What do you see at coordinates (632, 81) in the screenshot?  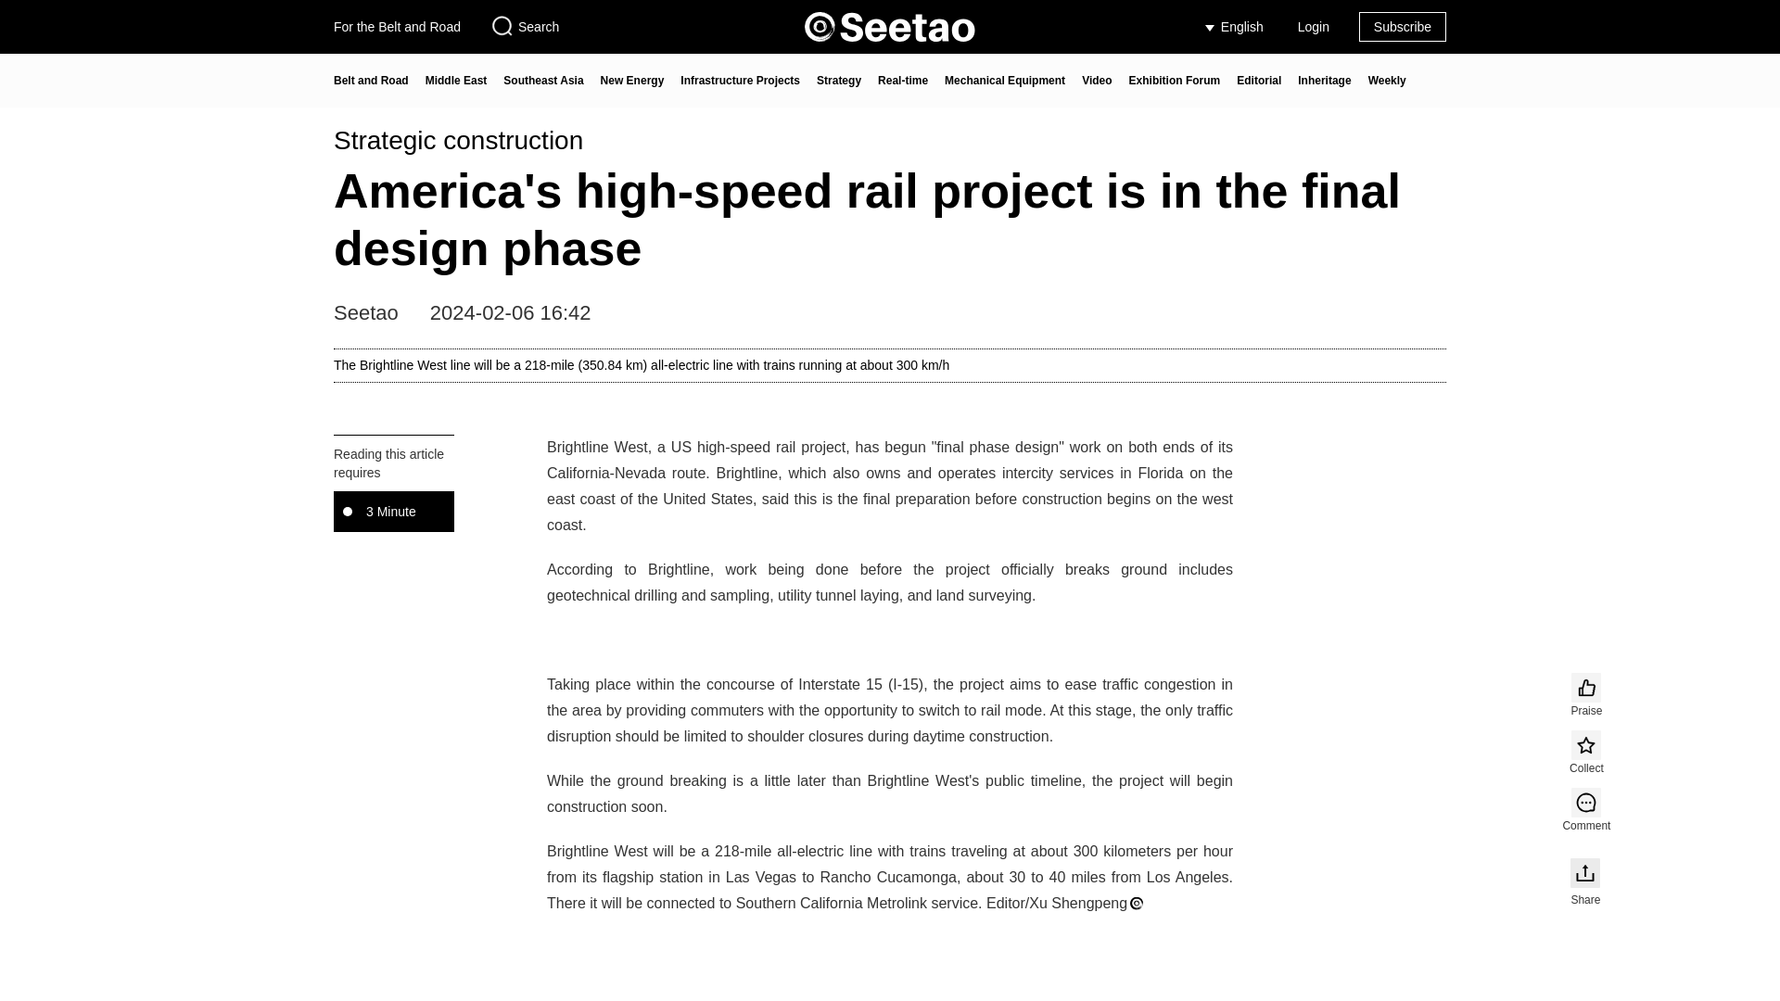 I see `New Energy` at bounding box center [632, 81].